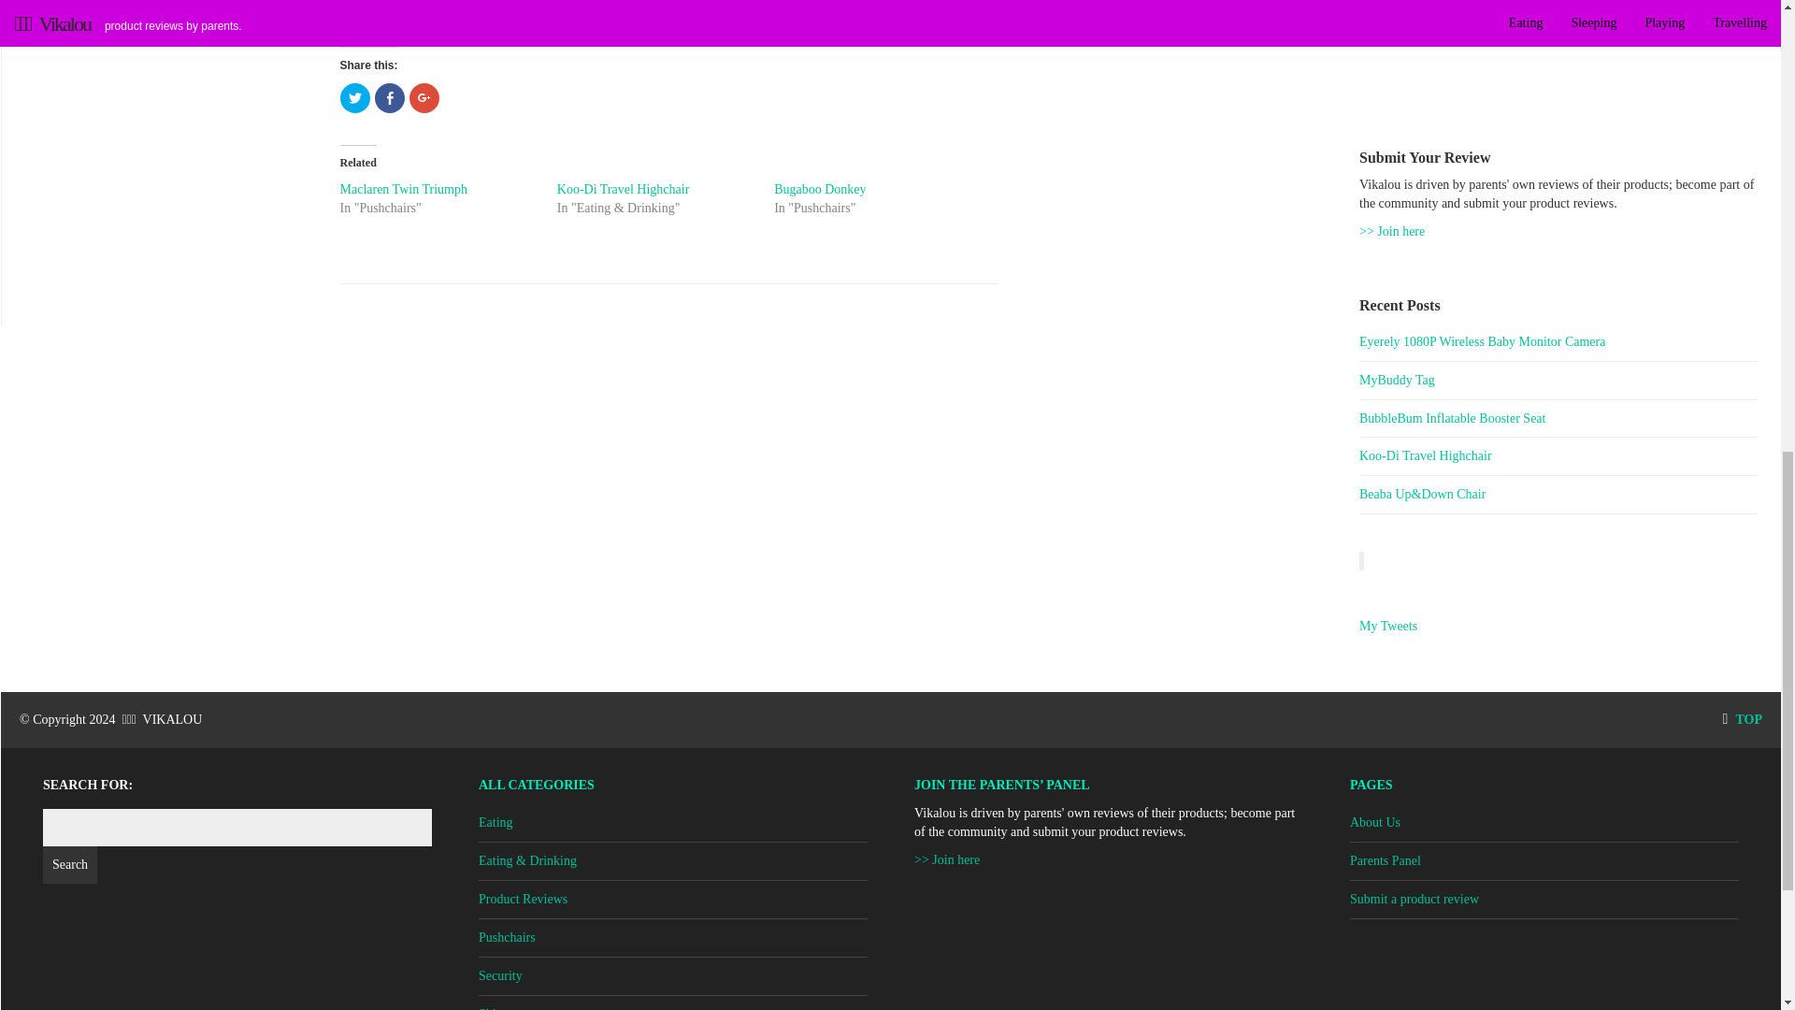 This screenshot has height=1010, width=1795. What do you see at coordinates (1558, 380) in the screenshot?
I see `MyBuddy Tag` at bounding box center [1558, 380].